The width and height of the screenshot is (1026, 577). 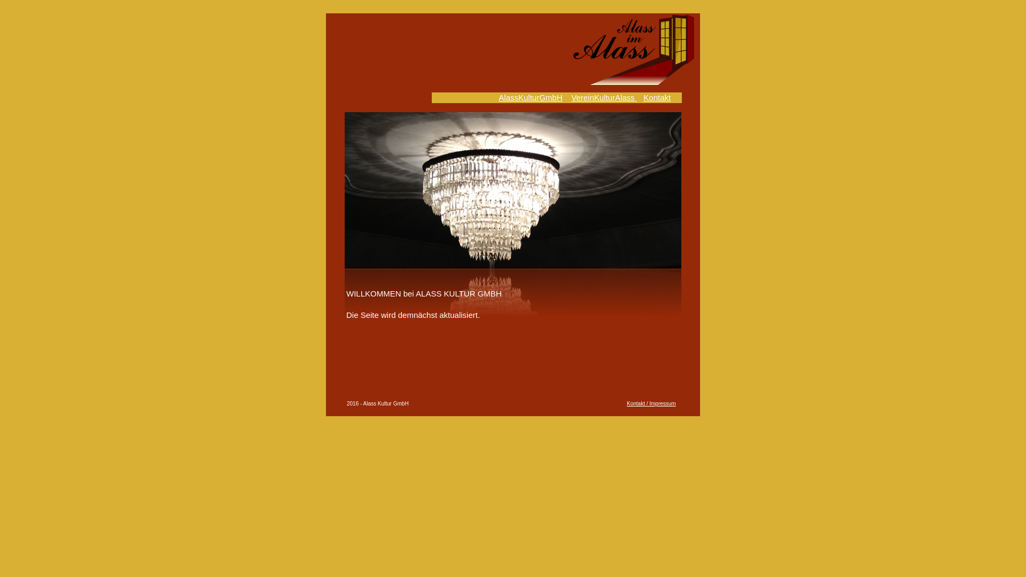 What do you see at coordinates (657, 97) in the screenshot?
I see `Kontakt` at bounding box center [657, 97].